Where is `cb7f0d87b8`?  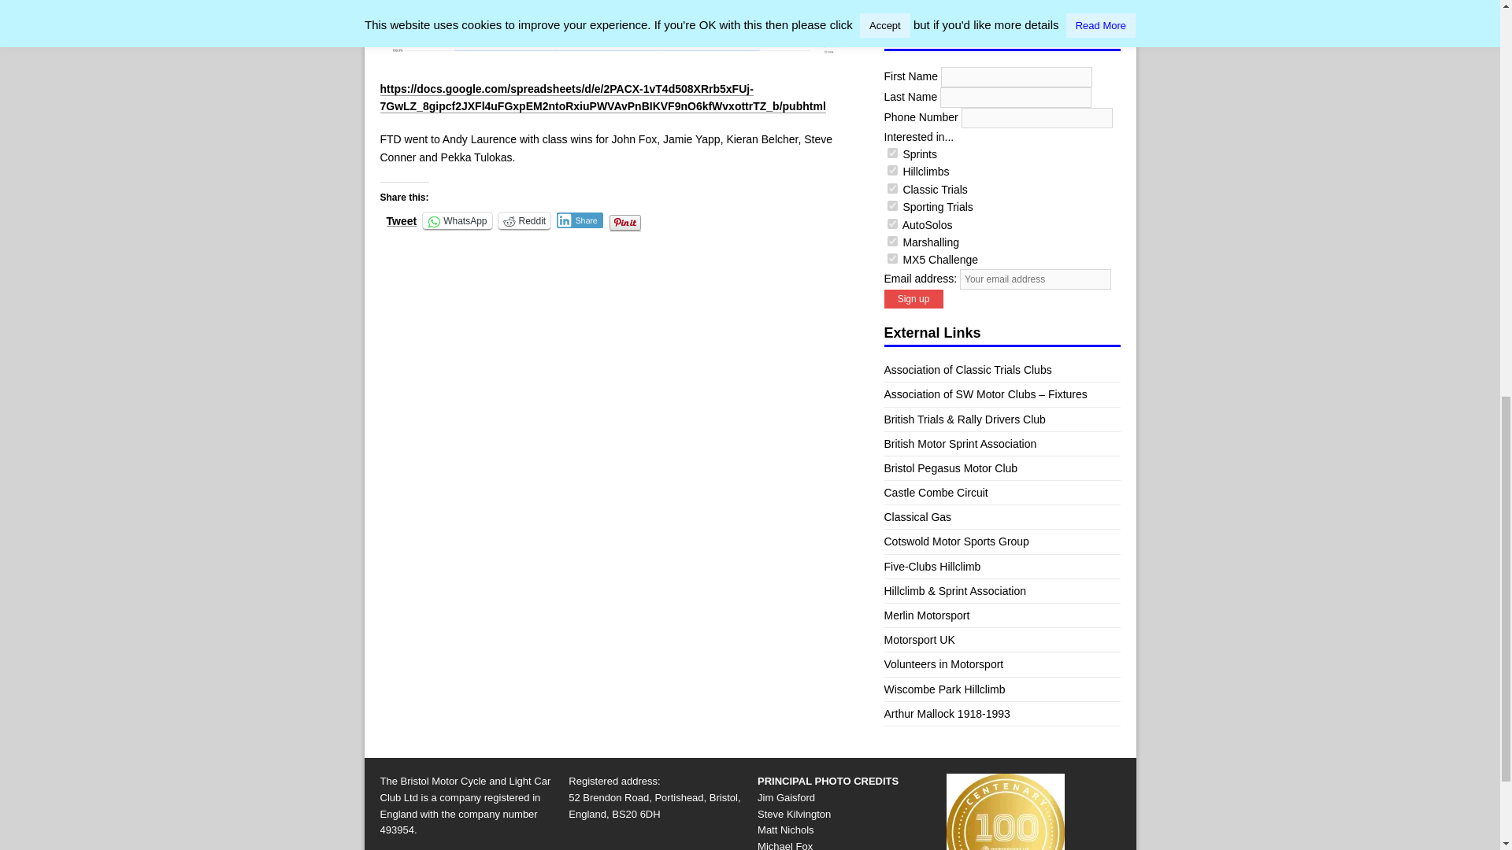
cb7f0d87b8 is located at coordinates (891, 153).